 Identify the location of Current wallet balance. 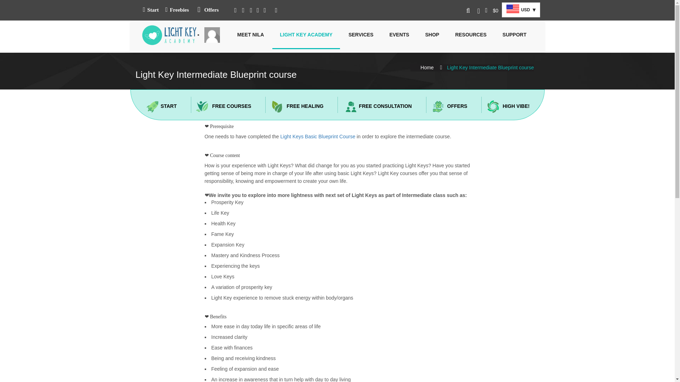
(492, 10).